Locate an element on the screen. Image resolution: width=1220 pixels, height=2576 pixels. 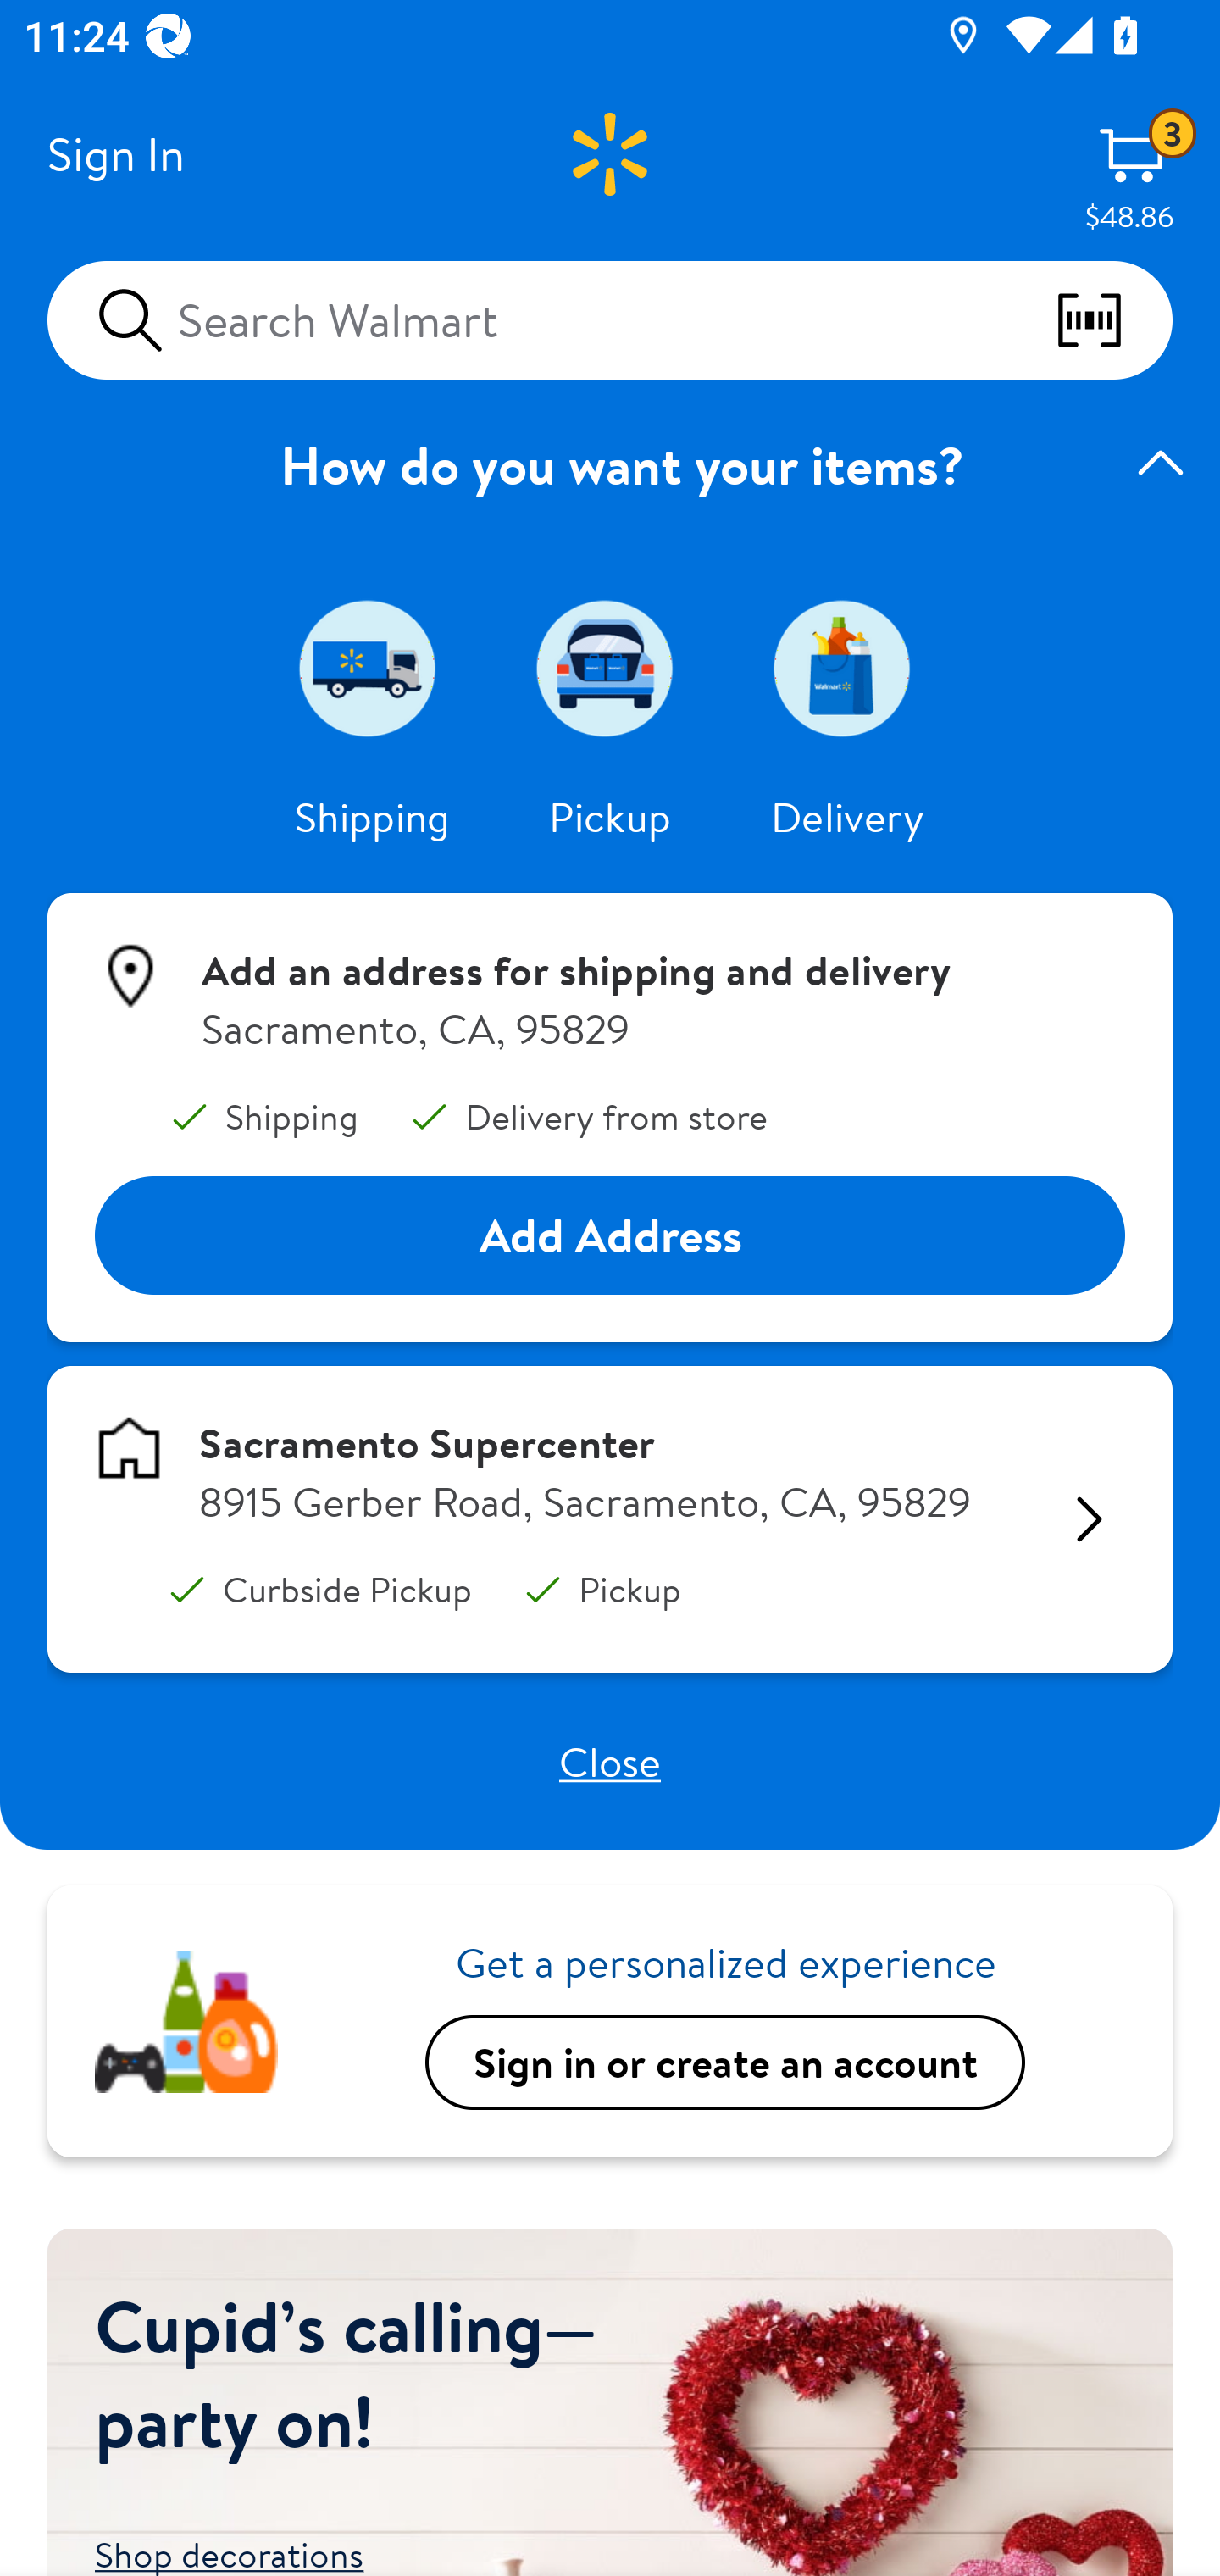
Pickup 2 of 3 is located at coordinates (610, 668).